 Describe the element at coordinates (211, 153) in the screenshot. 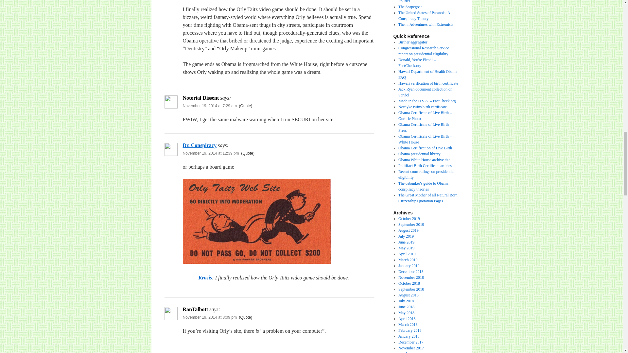

I see `November 19, 2014 at 12:39 pm` at that location.